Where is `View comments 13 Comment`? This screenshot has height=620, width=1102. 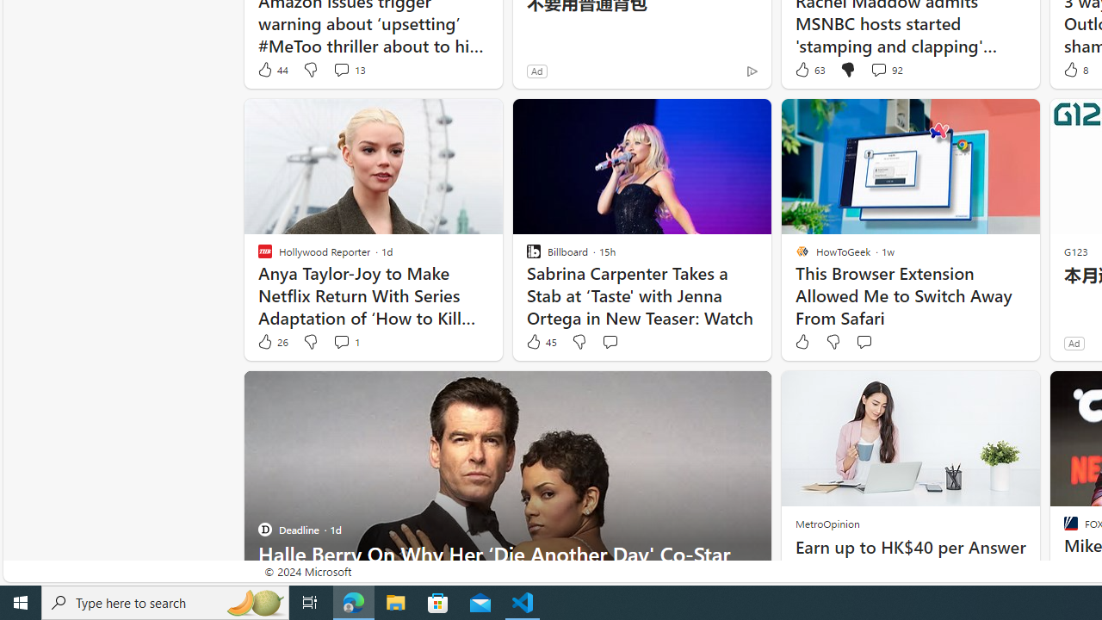
View comments 13 Comment is located at coordinates (348, 69).